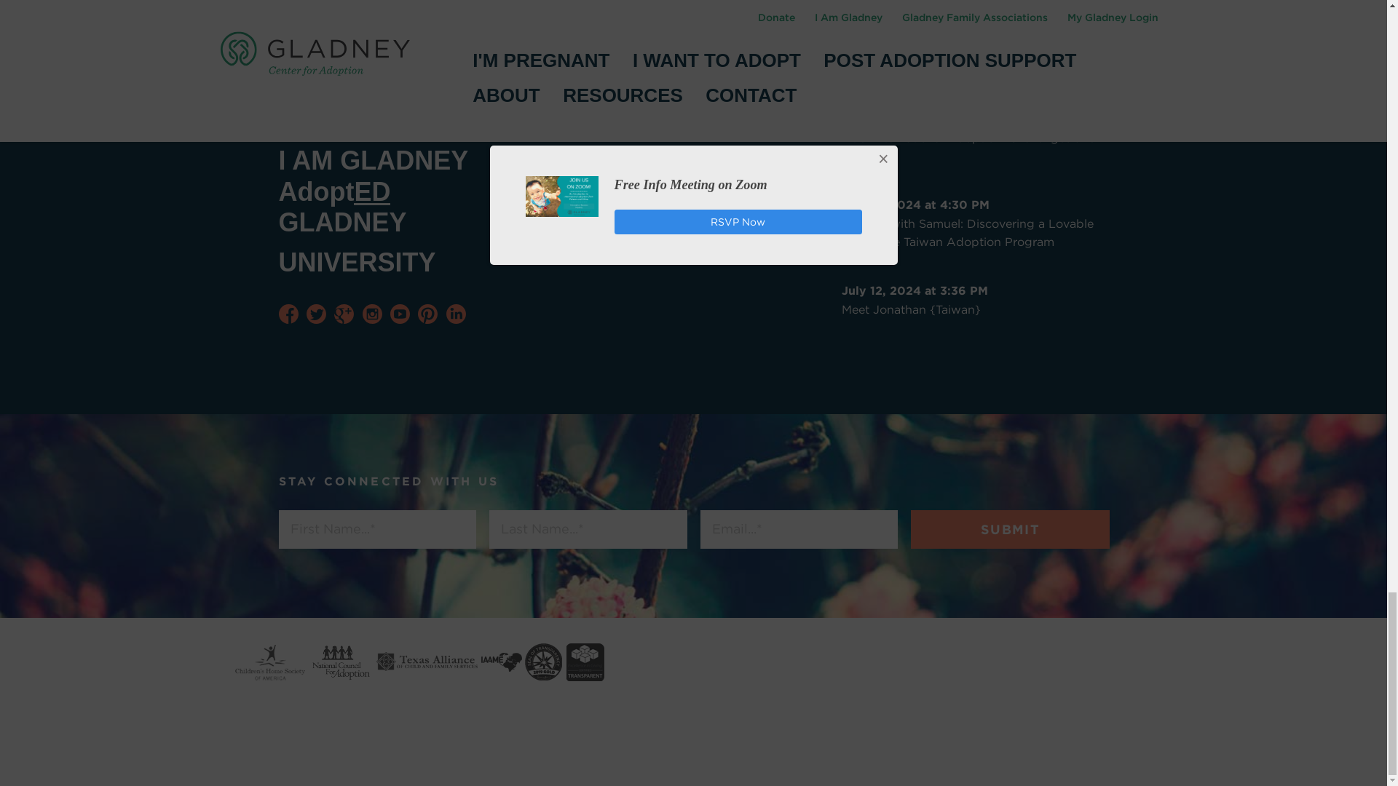 The image size is (1398, 786). I want to click on Follow Us On Twitter, so click(316, 313).